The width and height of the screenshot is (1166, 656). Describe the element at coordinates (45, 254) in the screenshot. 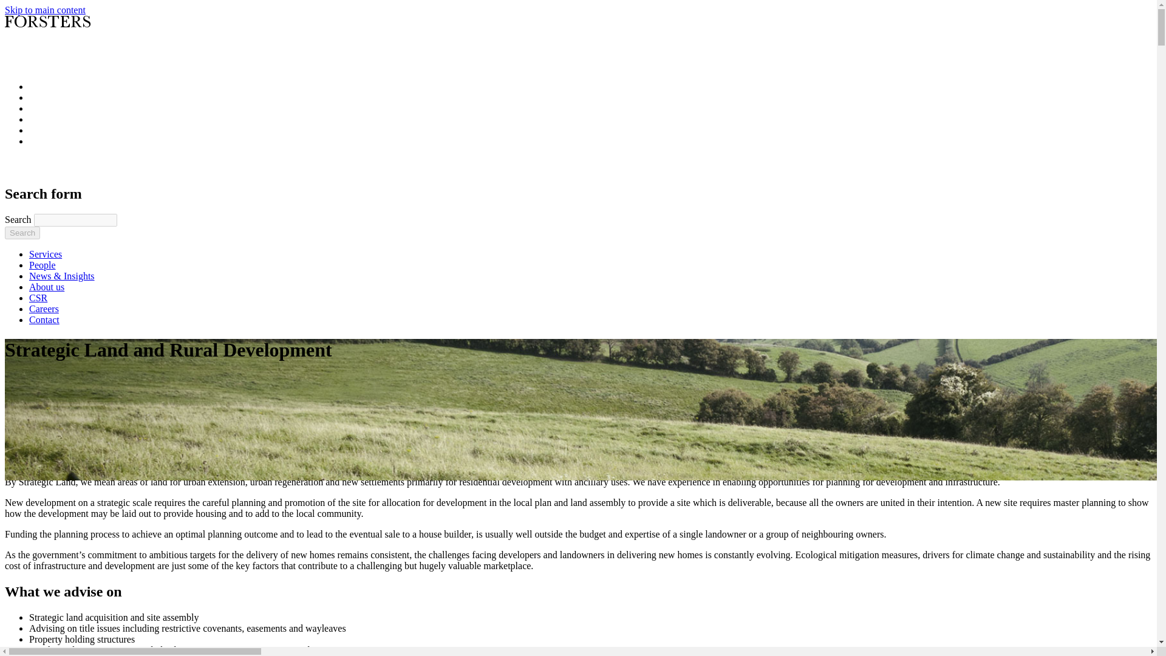

I see `Services` at that location.